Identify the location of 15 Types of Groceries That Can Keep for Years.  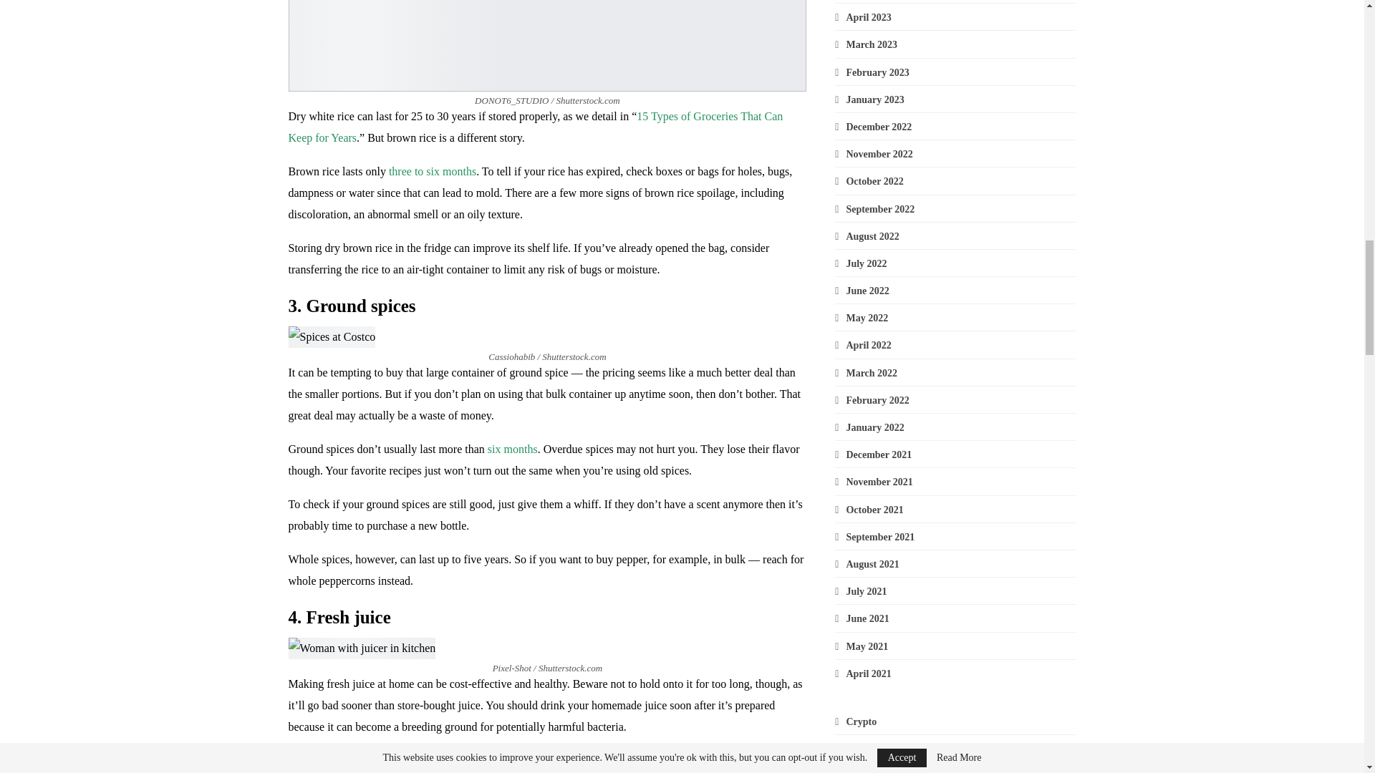
(534, 127).